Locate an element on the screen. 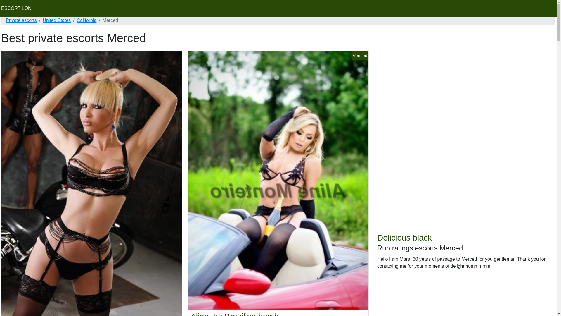 The width and height of the screenshot is (561, 316). California is located at coordinates (86, 20).